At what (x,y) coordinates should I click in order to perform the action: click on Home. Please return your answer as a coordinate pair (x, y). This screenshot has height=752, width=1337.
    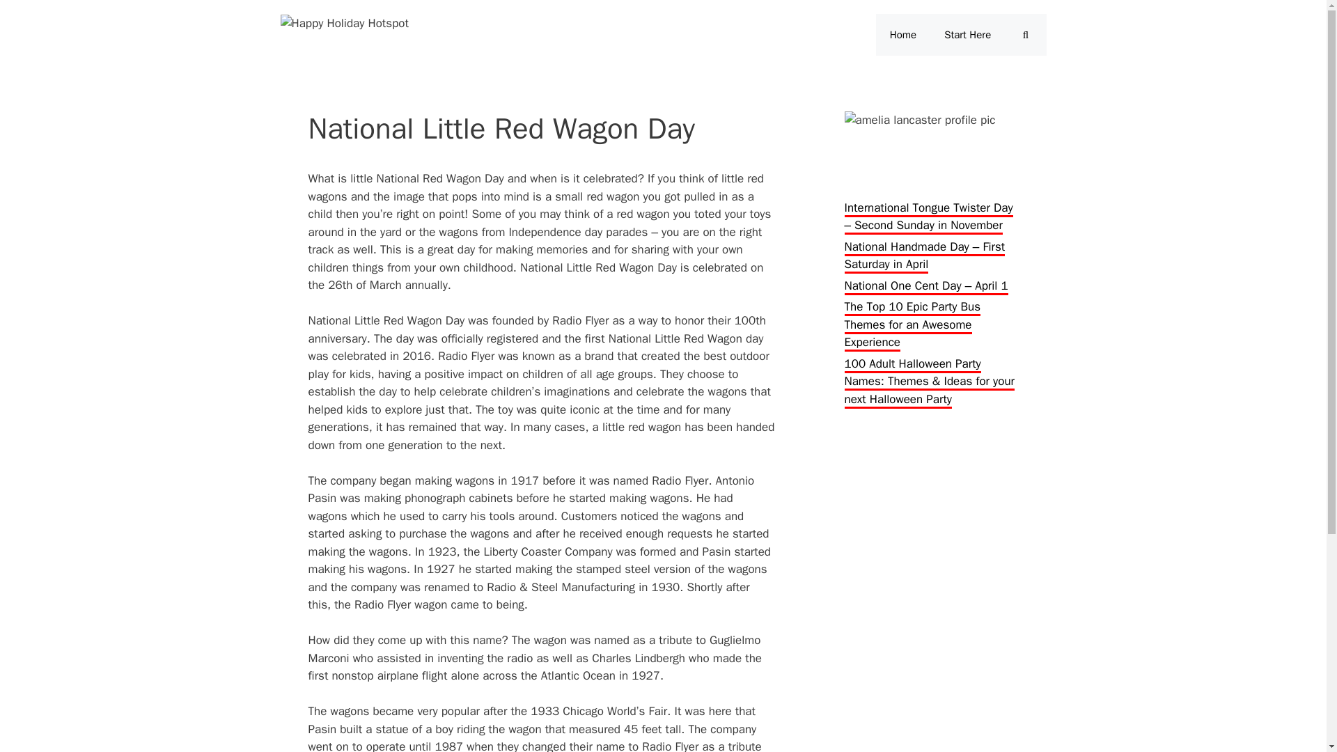
    Looking at the image, I should click on (902, 35).